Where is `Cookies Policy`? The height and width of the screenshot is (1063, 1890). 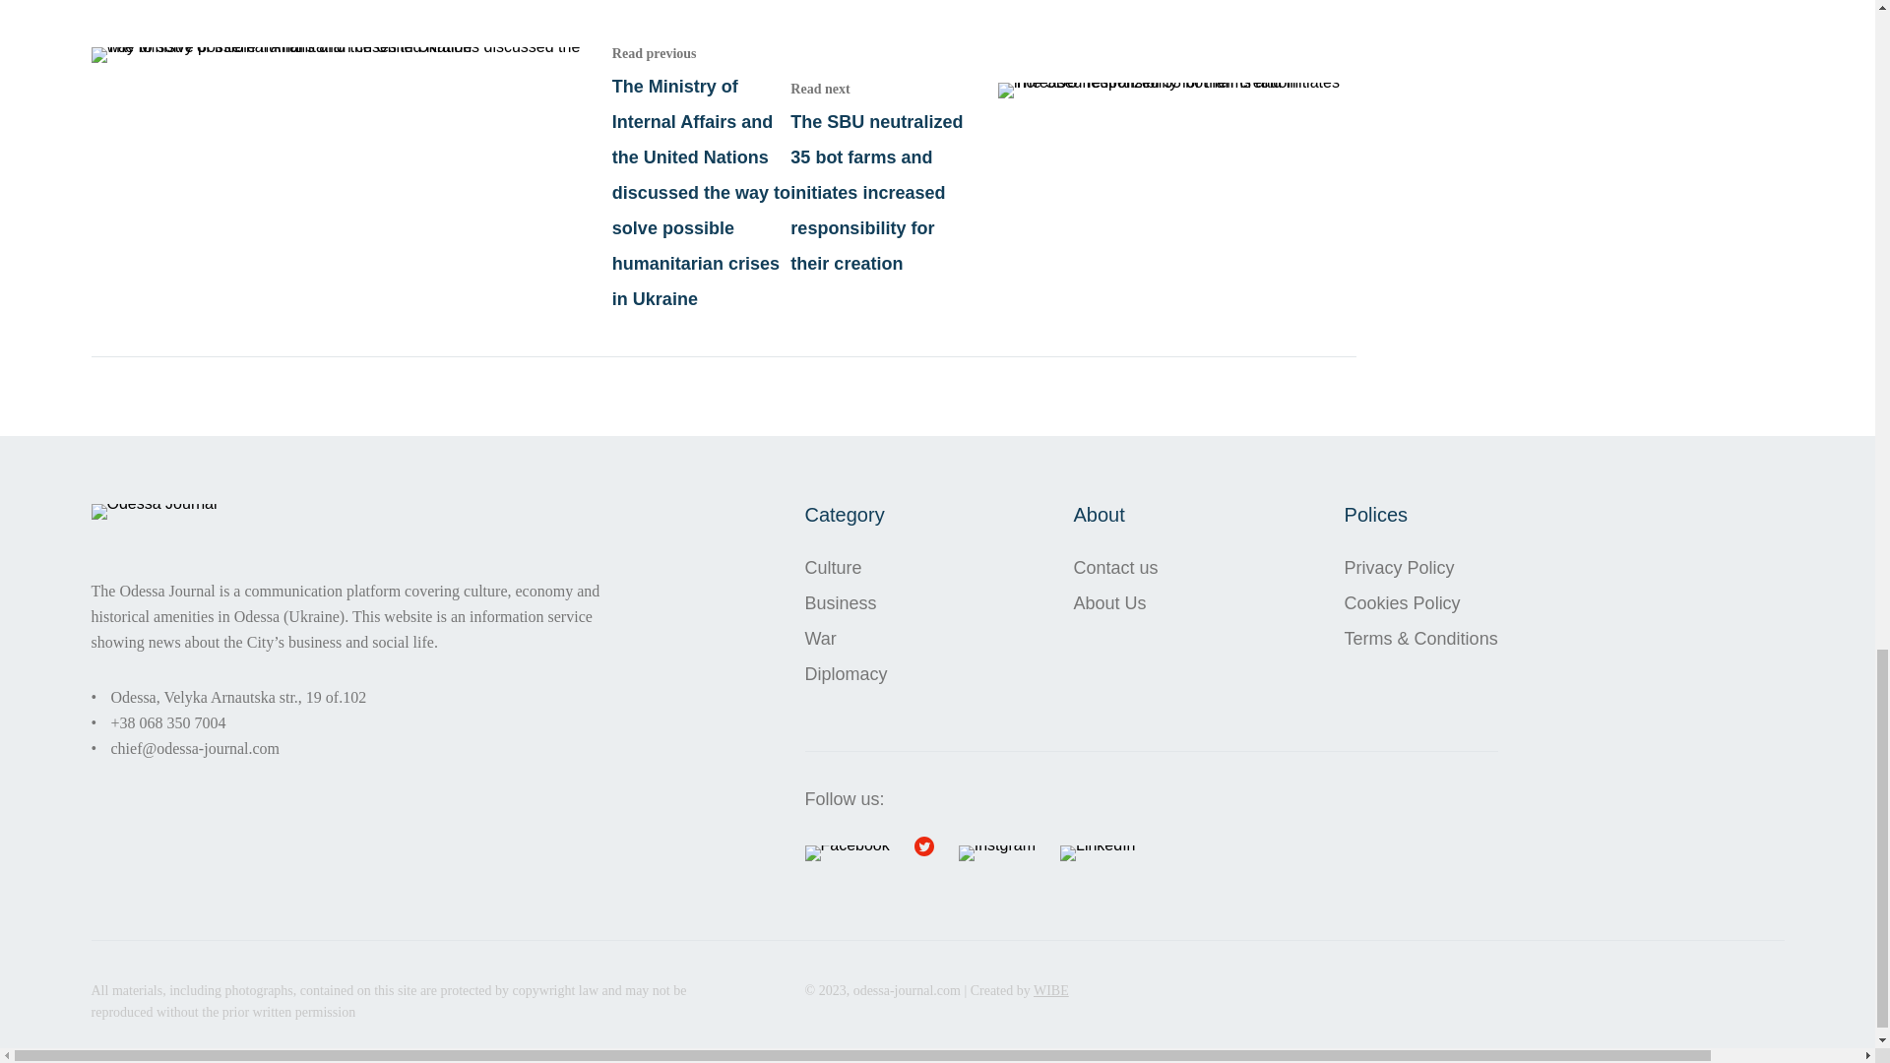 Cookies Policy is located at coordinates (1421, 602).